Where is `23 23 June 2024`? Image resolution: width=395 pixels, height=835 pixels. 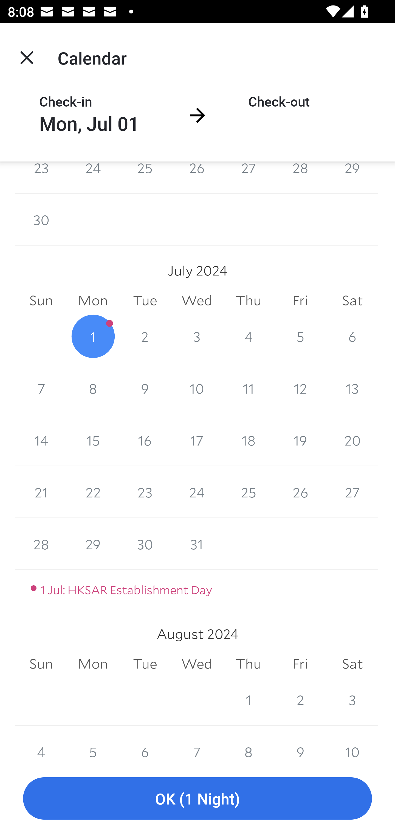 23 23 June 2024 is located at coordinates (41, 177).